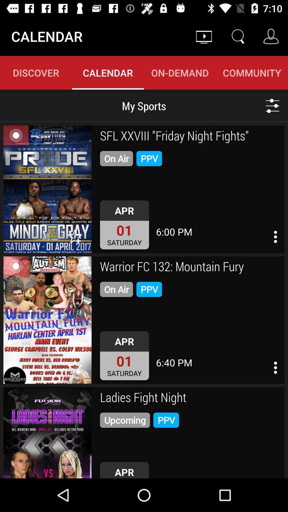 The image size is (288, 512). What do you see at coordinates (273, 106) in the screenshot?
I see `tap item to the right of the my sports item` at bounding box center [273, 106].